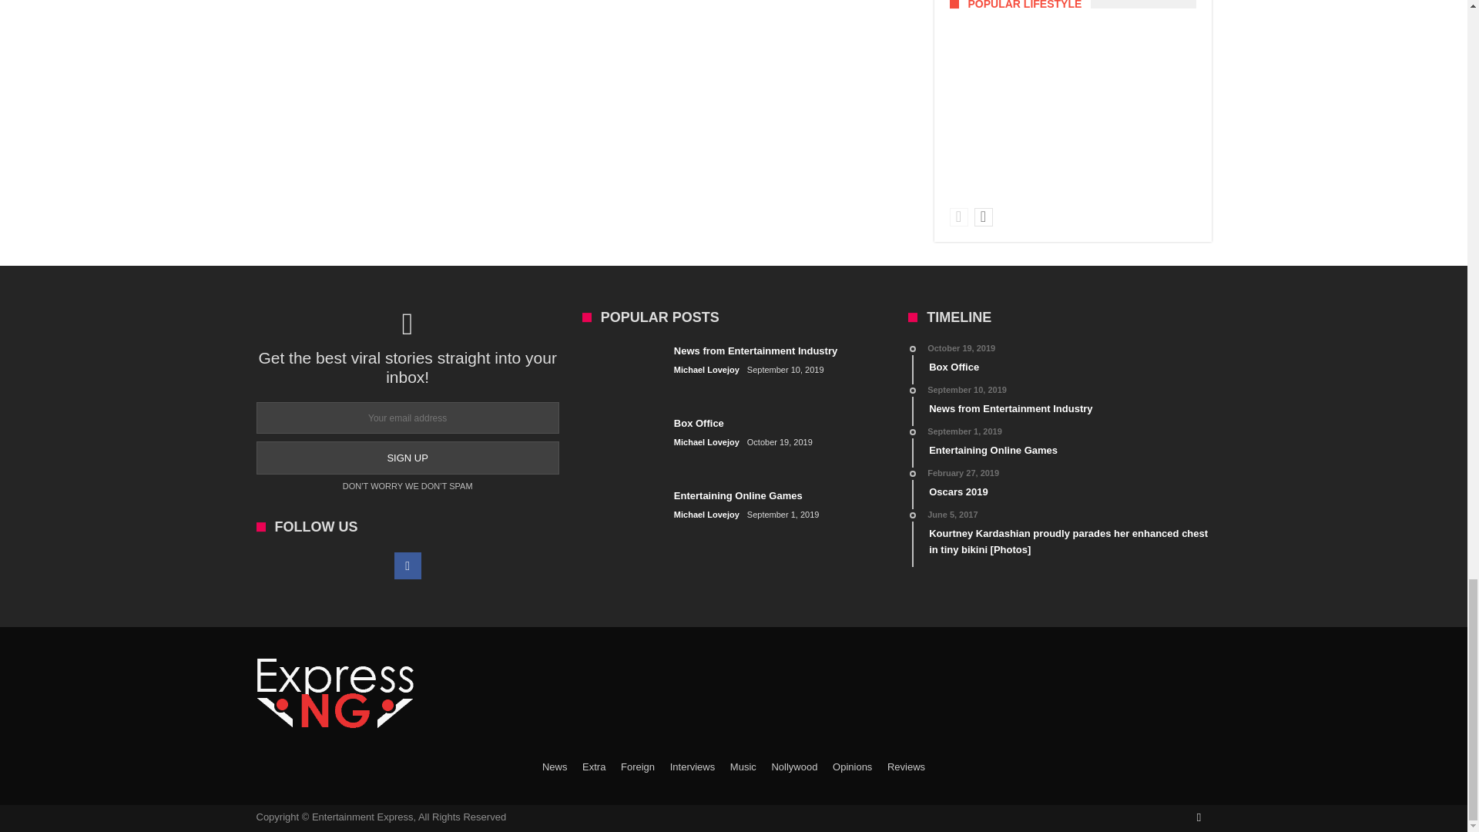 This screenshot has width=1479, height=832. I want to click on Sign up, so click(407, 458).